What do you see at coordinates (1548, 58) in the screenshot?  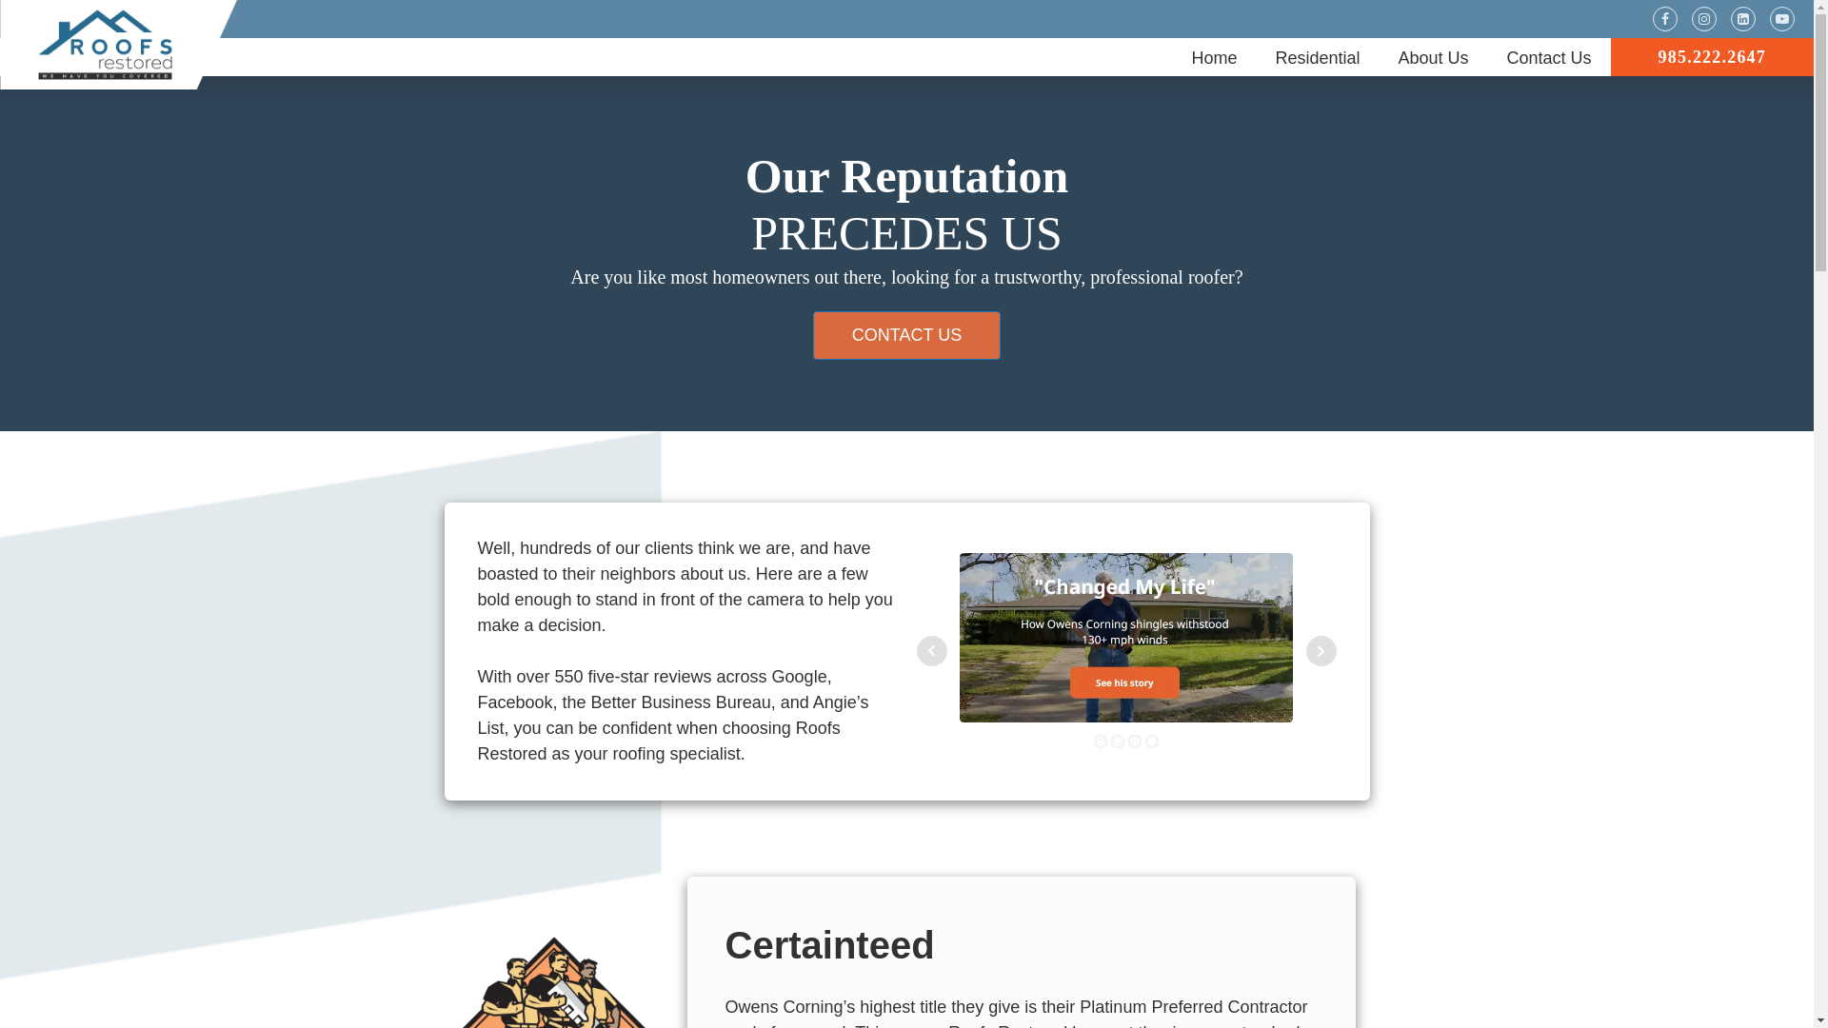 I see `Contact Us` at bounding box center [1548, 58].